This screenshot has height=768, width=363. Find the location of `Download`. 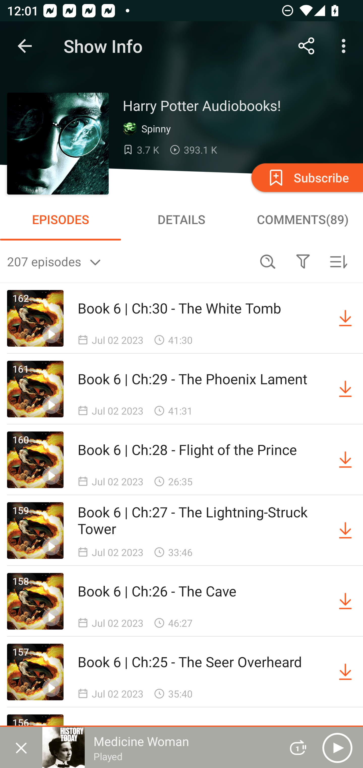

Download is located at coordinates (345, 601).